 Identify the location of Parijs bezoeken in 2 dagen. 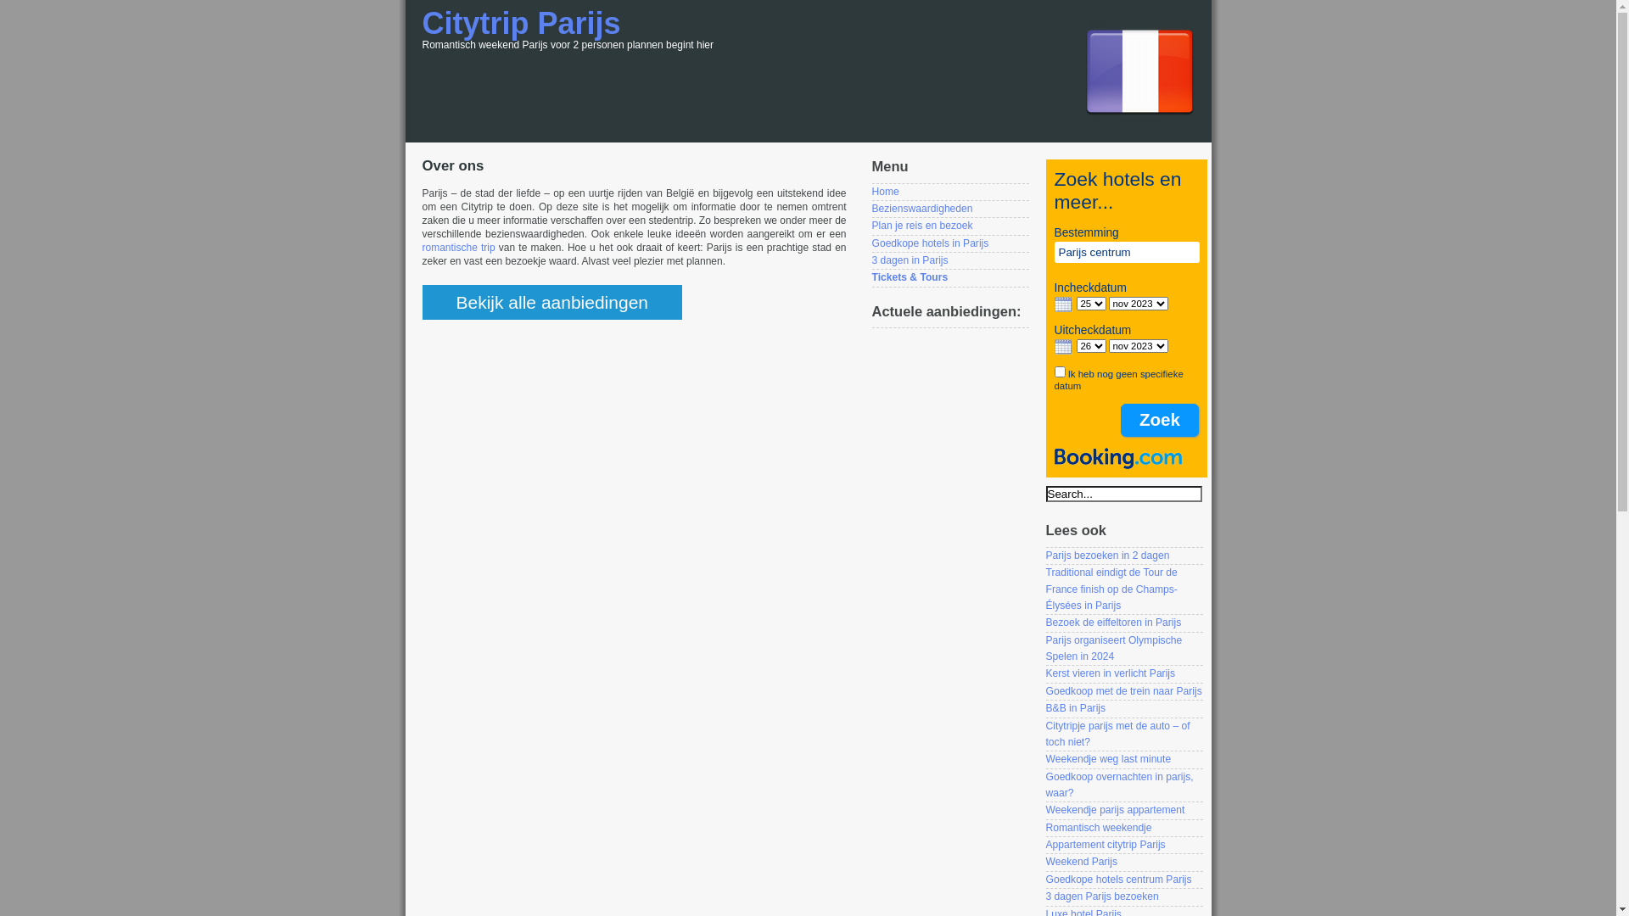
(1107, 556).